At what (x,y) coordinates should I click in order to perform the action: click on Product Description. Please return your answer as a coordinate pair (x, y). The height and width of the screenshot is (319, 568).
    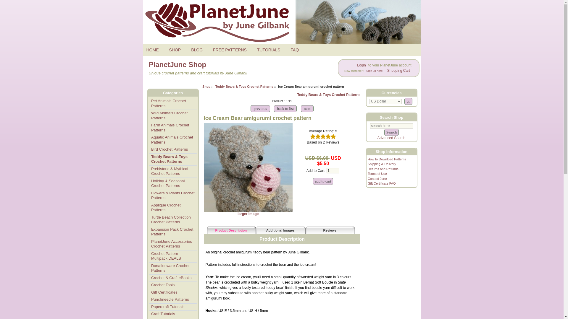
    Looking at the image, I should click on (231, 230).